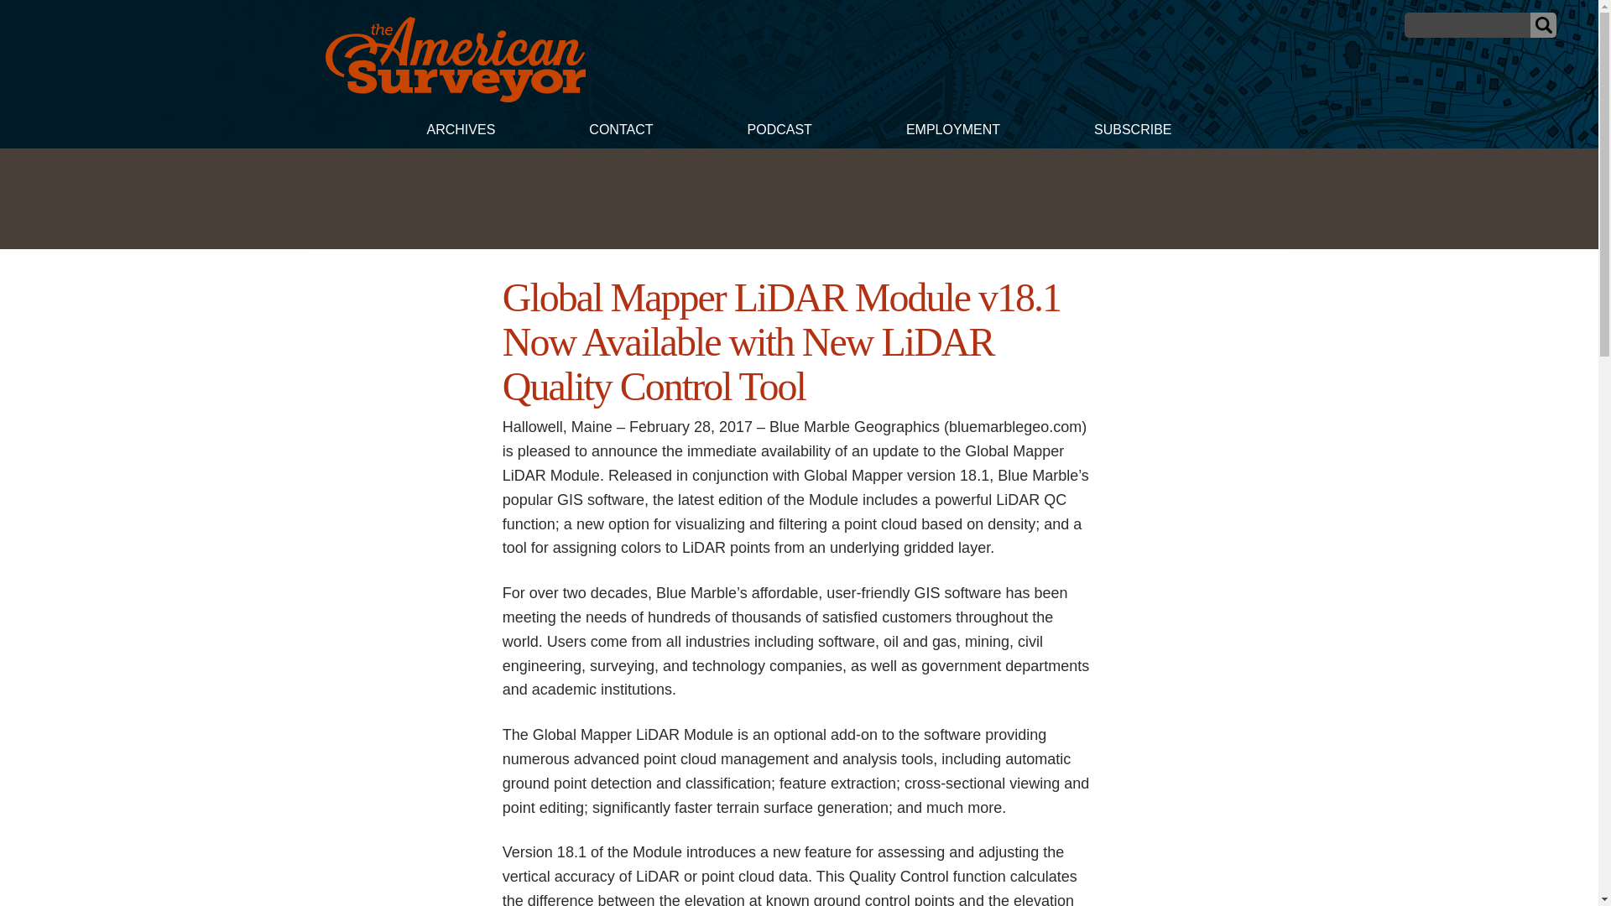 This screenshot has width=1611, height=906. What do you see at coordinates (455, 97) in the screenshot?
I see `The American Surveyor` at bounding box center [455, 97].